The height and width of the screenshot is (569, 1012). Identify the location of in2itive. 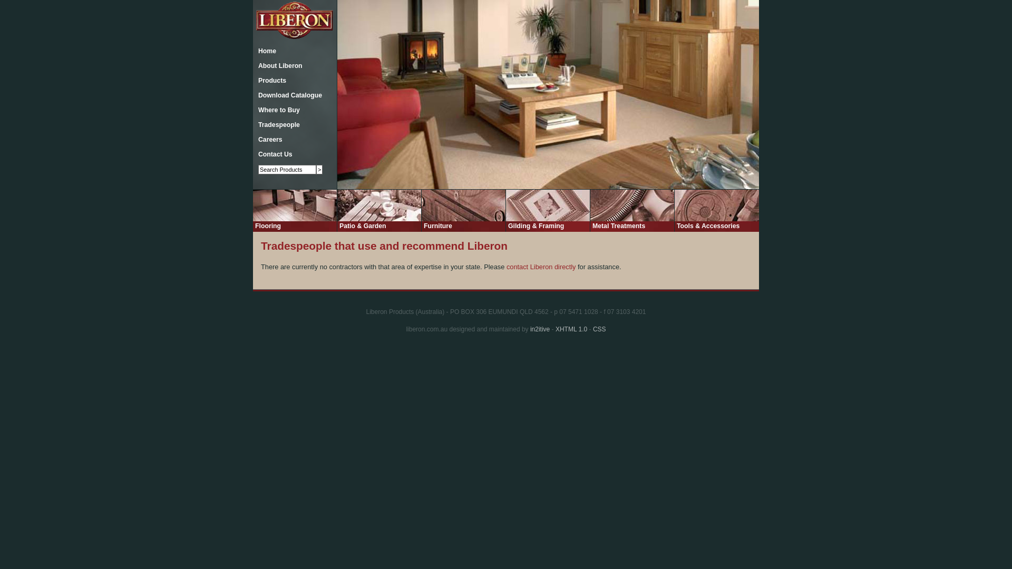
(540, 329).